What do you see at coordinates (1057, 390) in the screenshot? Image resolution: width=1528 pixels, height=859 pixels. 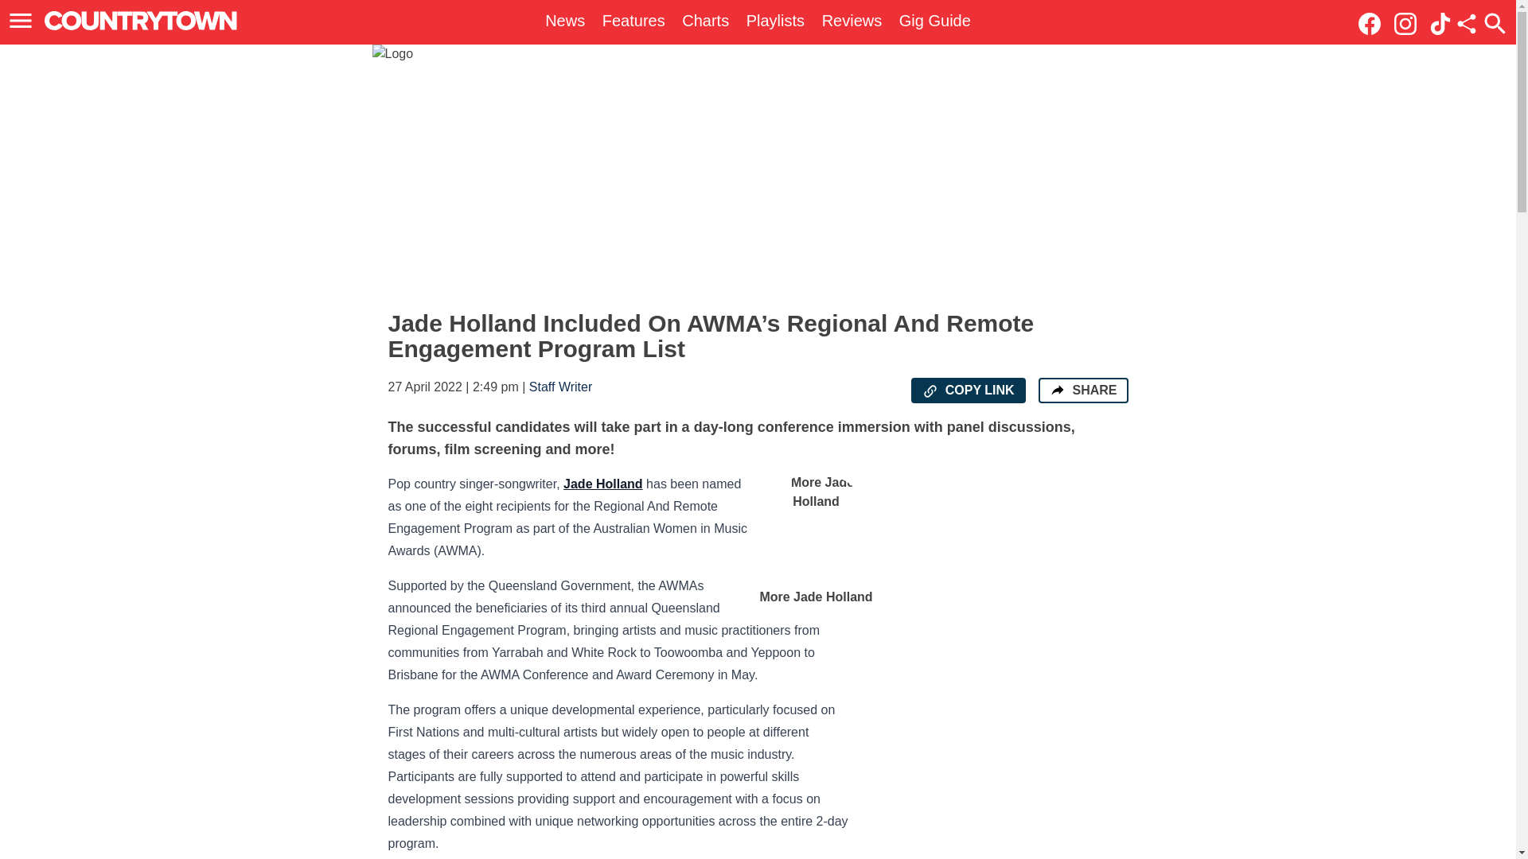 I see `Share the page` at bounding box center [1057, 390].